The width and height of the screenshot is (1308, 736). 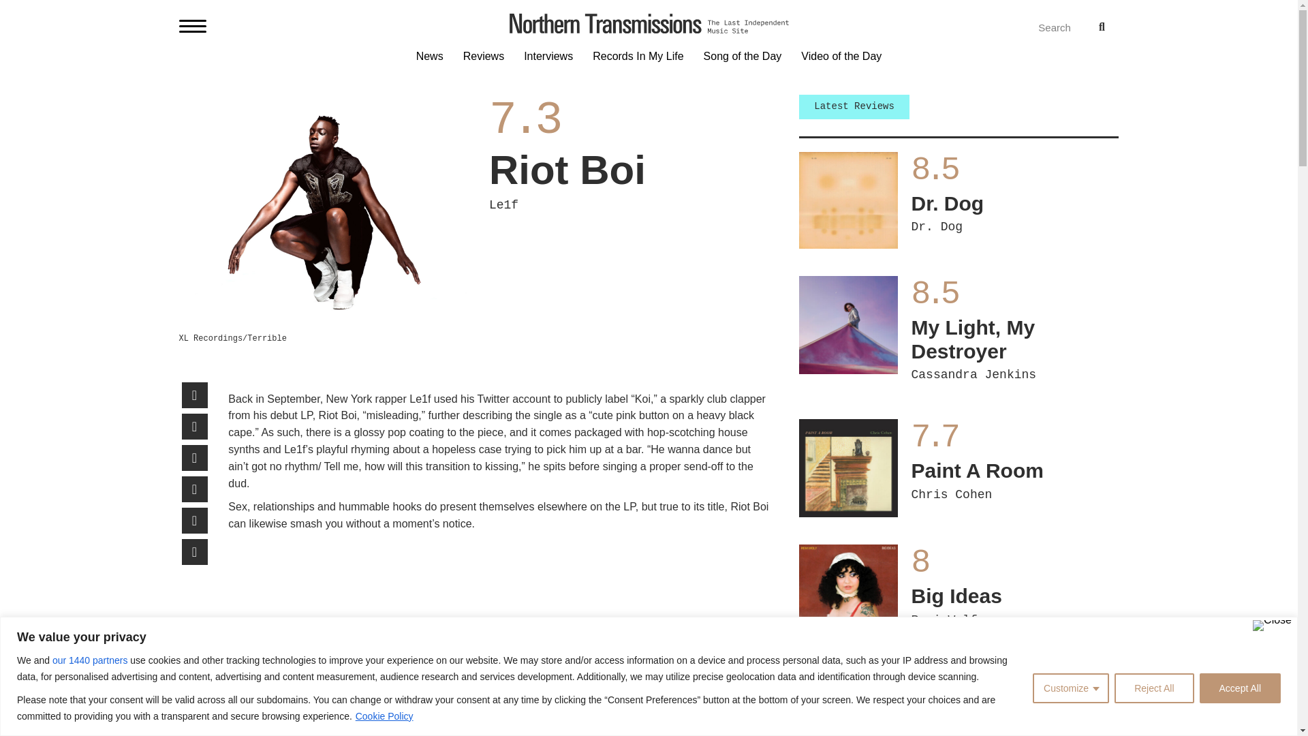 What do you see at coordinates (499, 608) in the screenshot?
I see `Advertisement` at bounding box center [499, 608].